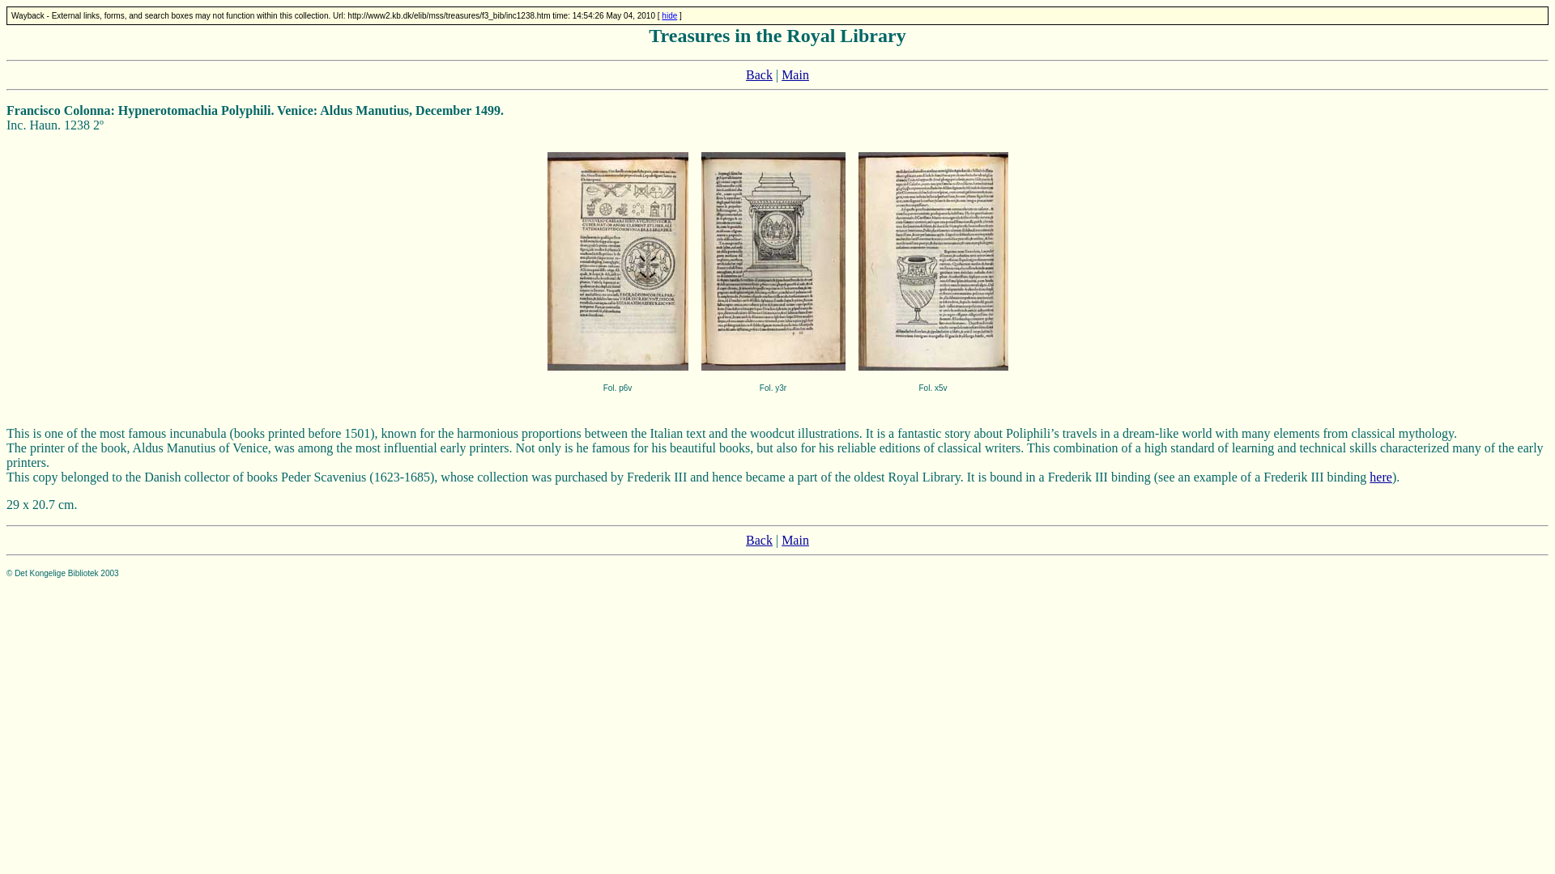  What do you see at coordinates (669, 15) in the screenshot?
I see `hide` at bounding box center [669, 15].